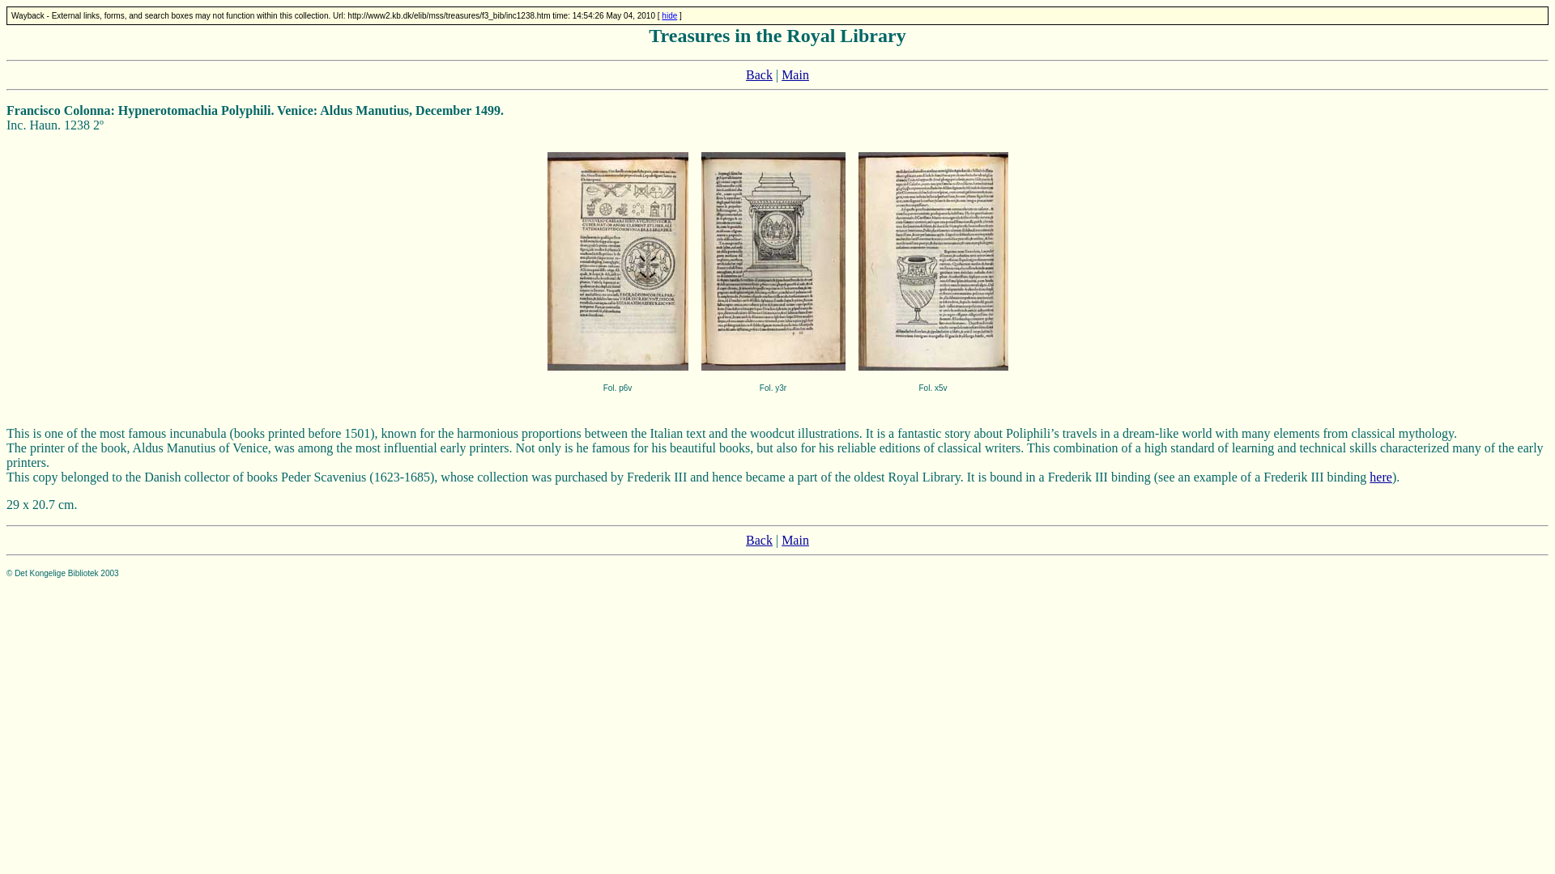  What do you see at coordinates (669, 15) in the screenshot?
I see `hide` at bounding box center [669, 15].